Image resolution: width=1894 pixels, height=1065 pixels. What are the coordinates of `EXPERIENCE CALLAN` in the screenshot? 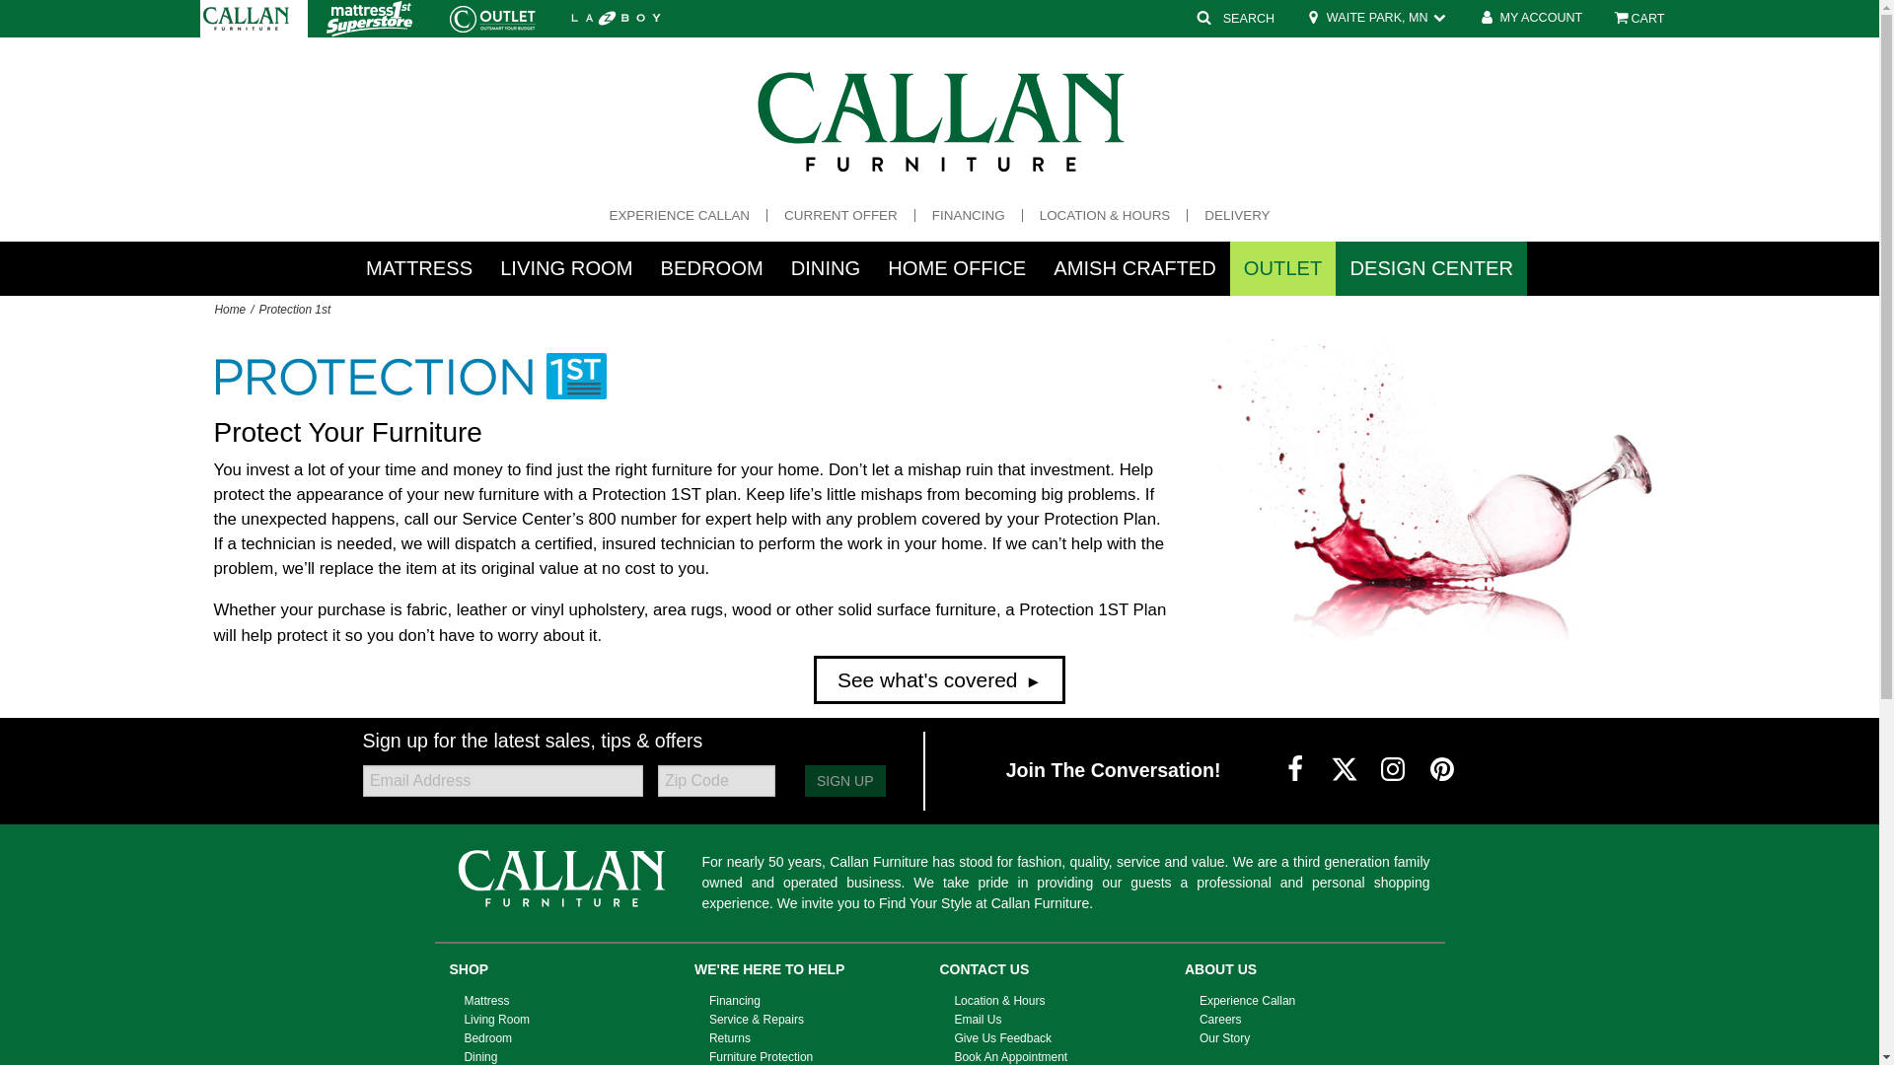 It's located at (679, 215).